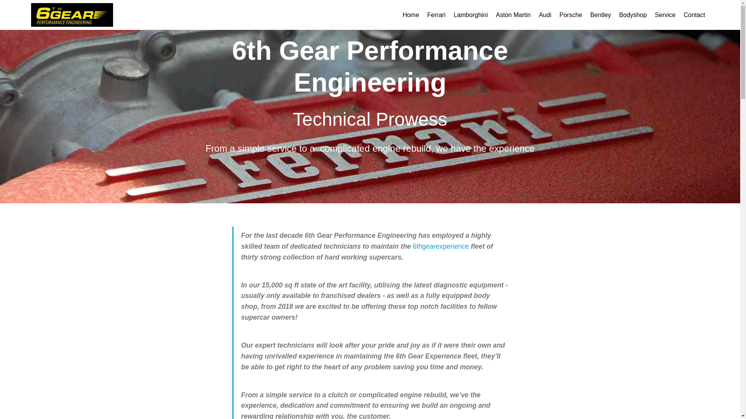  Describe the element at coordinates (665, 15) in the screenshot. I see `Service` at that location.